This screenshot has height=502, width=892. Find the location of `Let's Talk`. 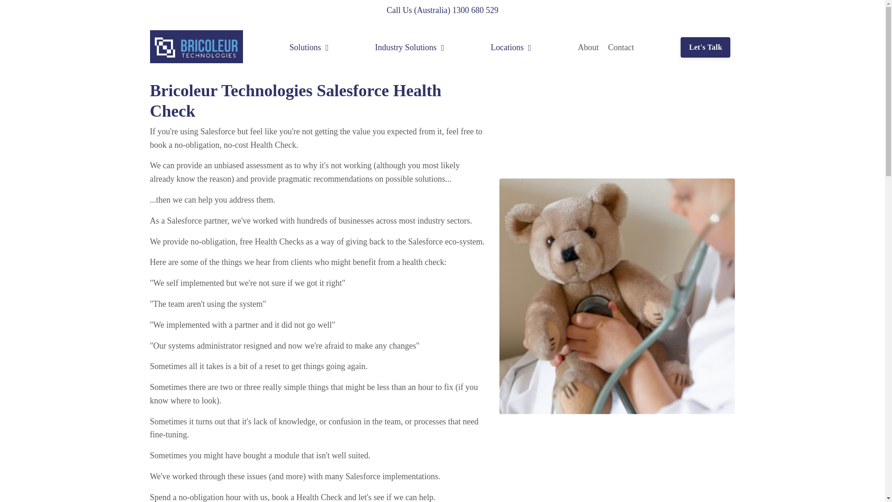

Let's Talk is located at coordinates (705, 47).